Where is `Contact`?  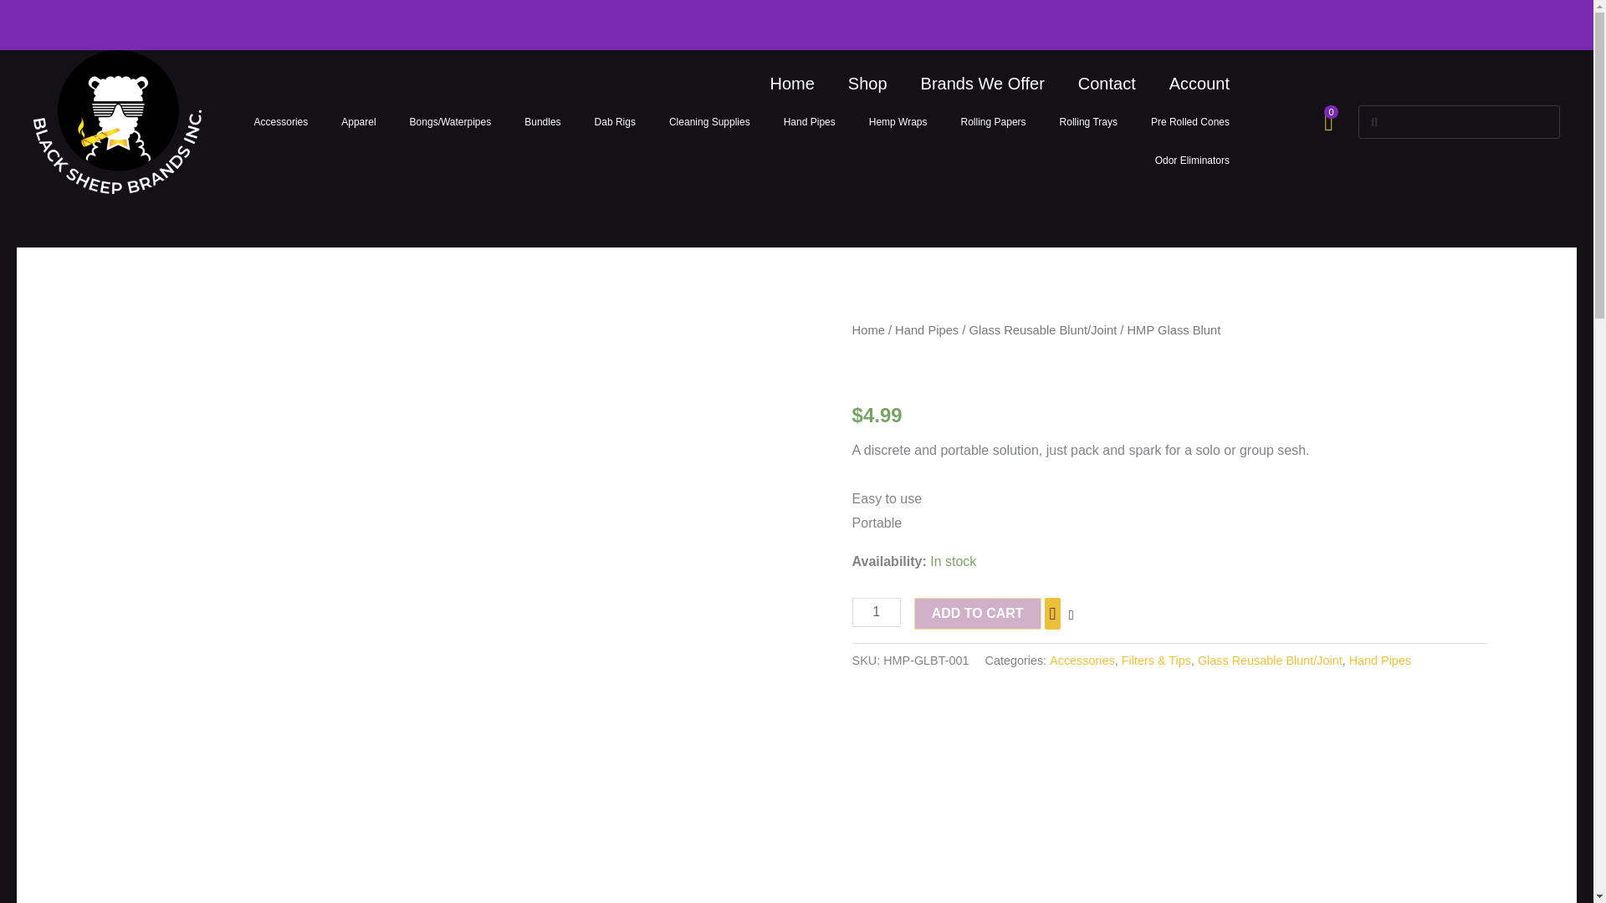
Contact is located at coordinates (1107, 84).